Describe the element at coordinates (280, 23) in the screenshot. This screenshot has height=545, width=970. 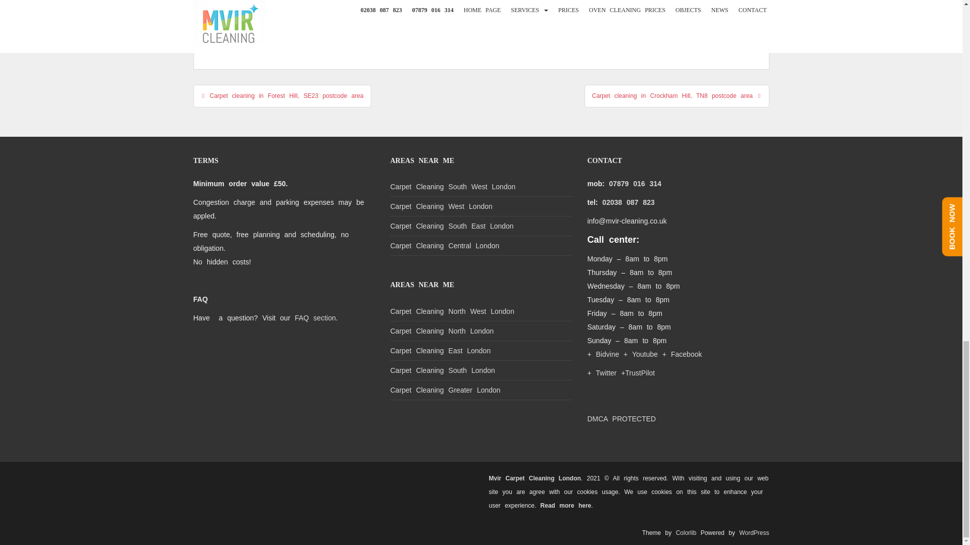
I see `carpet cleaners` at that location.